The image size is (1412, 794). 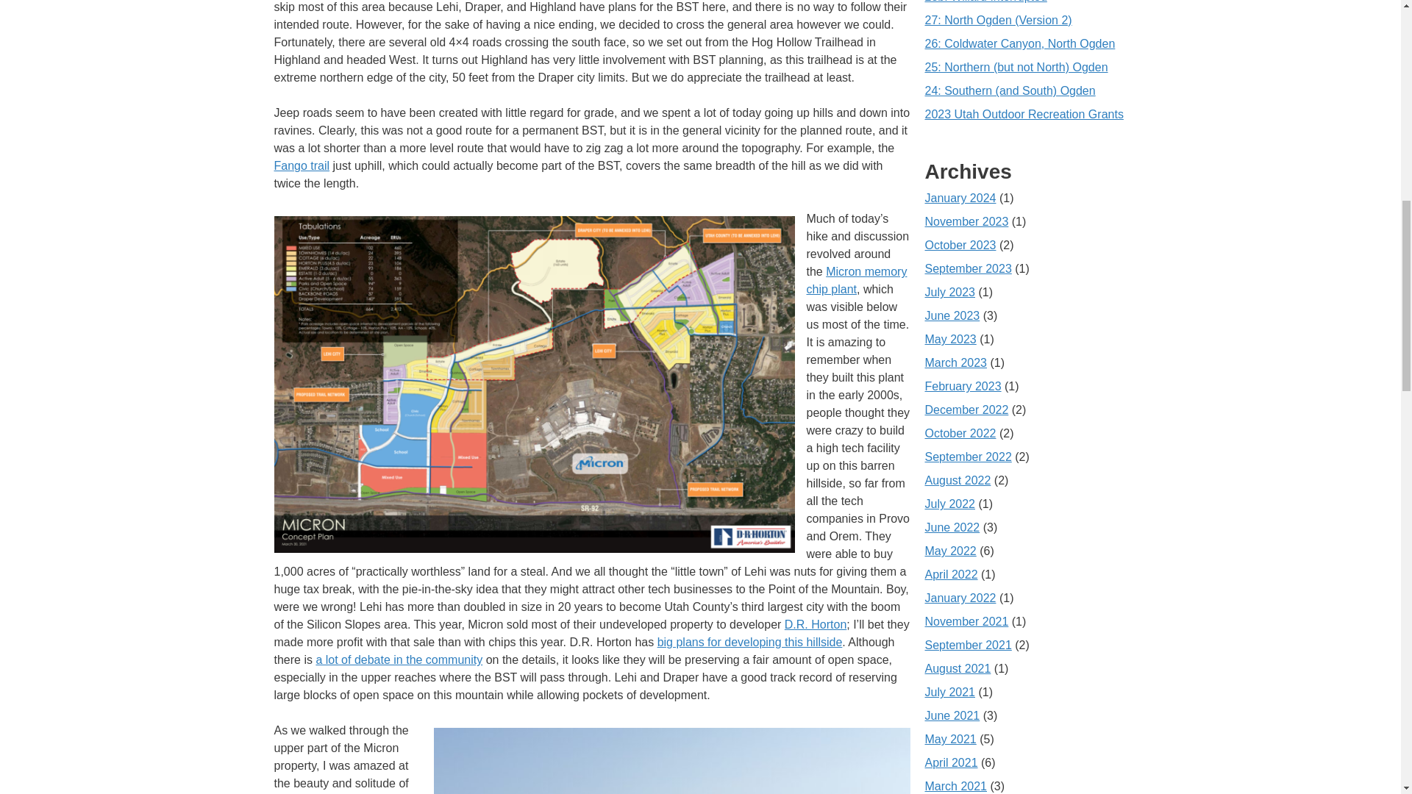 I want to click on a lot of debate in the community, so click(x=399, y=659).